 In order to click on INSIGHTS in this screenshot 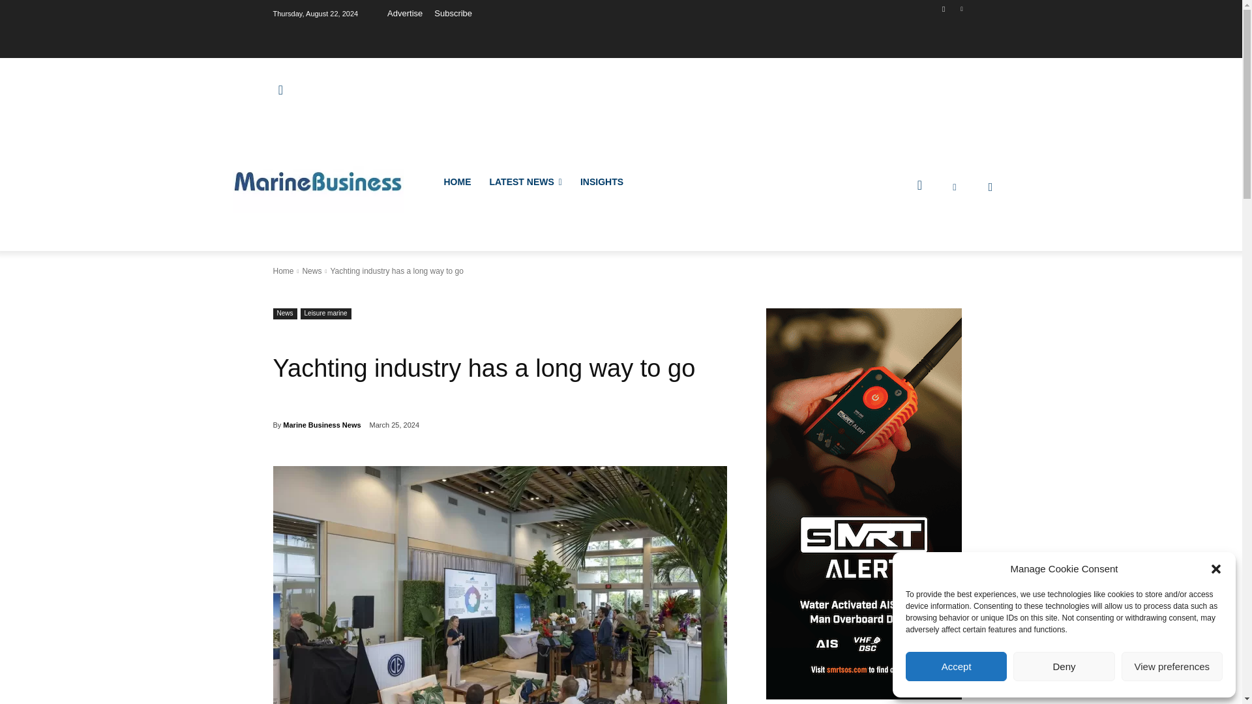, I will do `click(601, 181)`.